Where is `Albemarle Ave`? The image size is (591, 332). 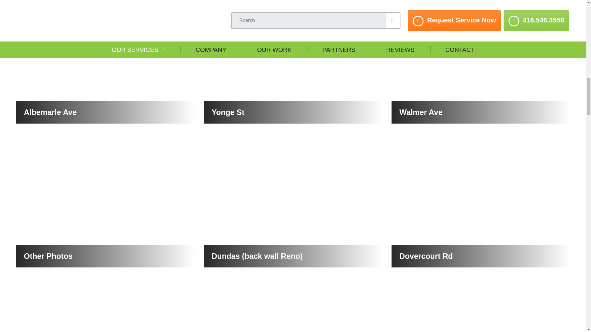
Albemarle Ave is located at coordinates (105, 61).